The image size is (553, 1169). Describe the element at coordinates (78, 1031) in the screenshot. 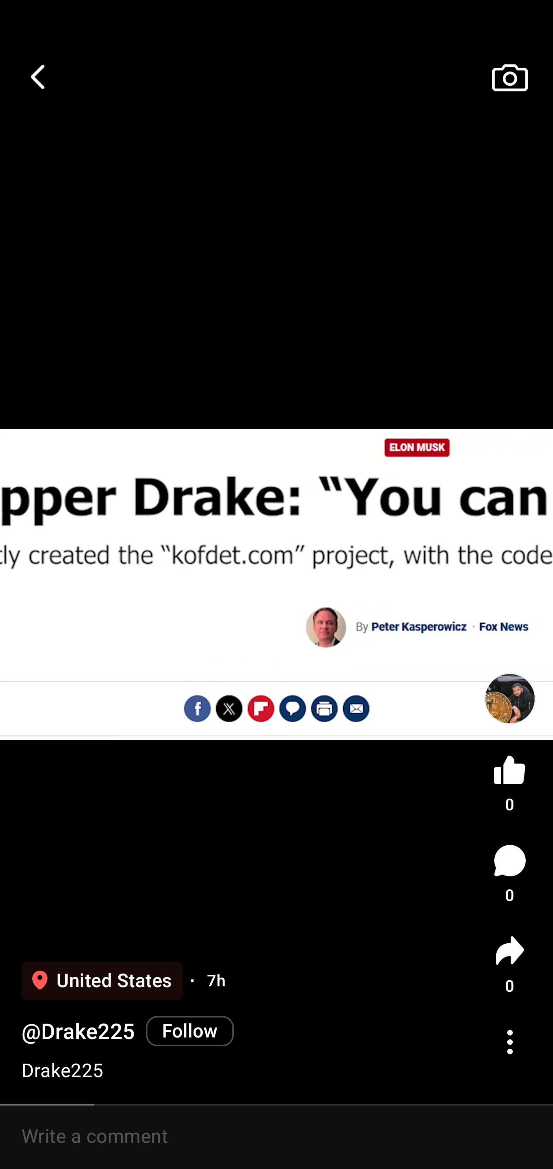

I see `@Drake225` at that location.